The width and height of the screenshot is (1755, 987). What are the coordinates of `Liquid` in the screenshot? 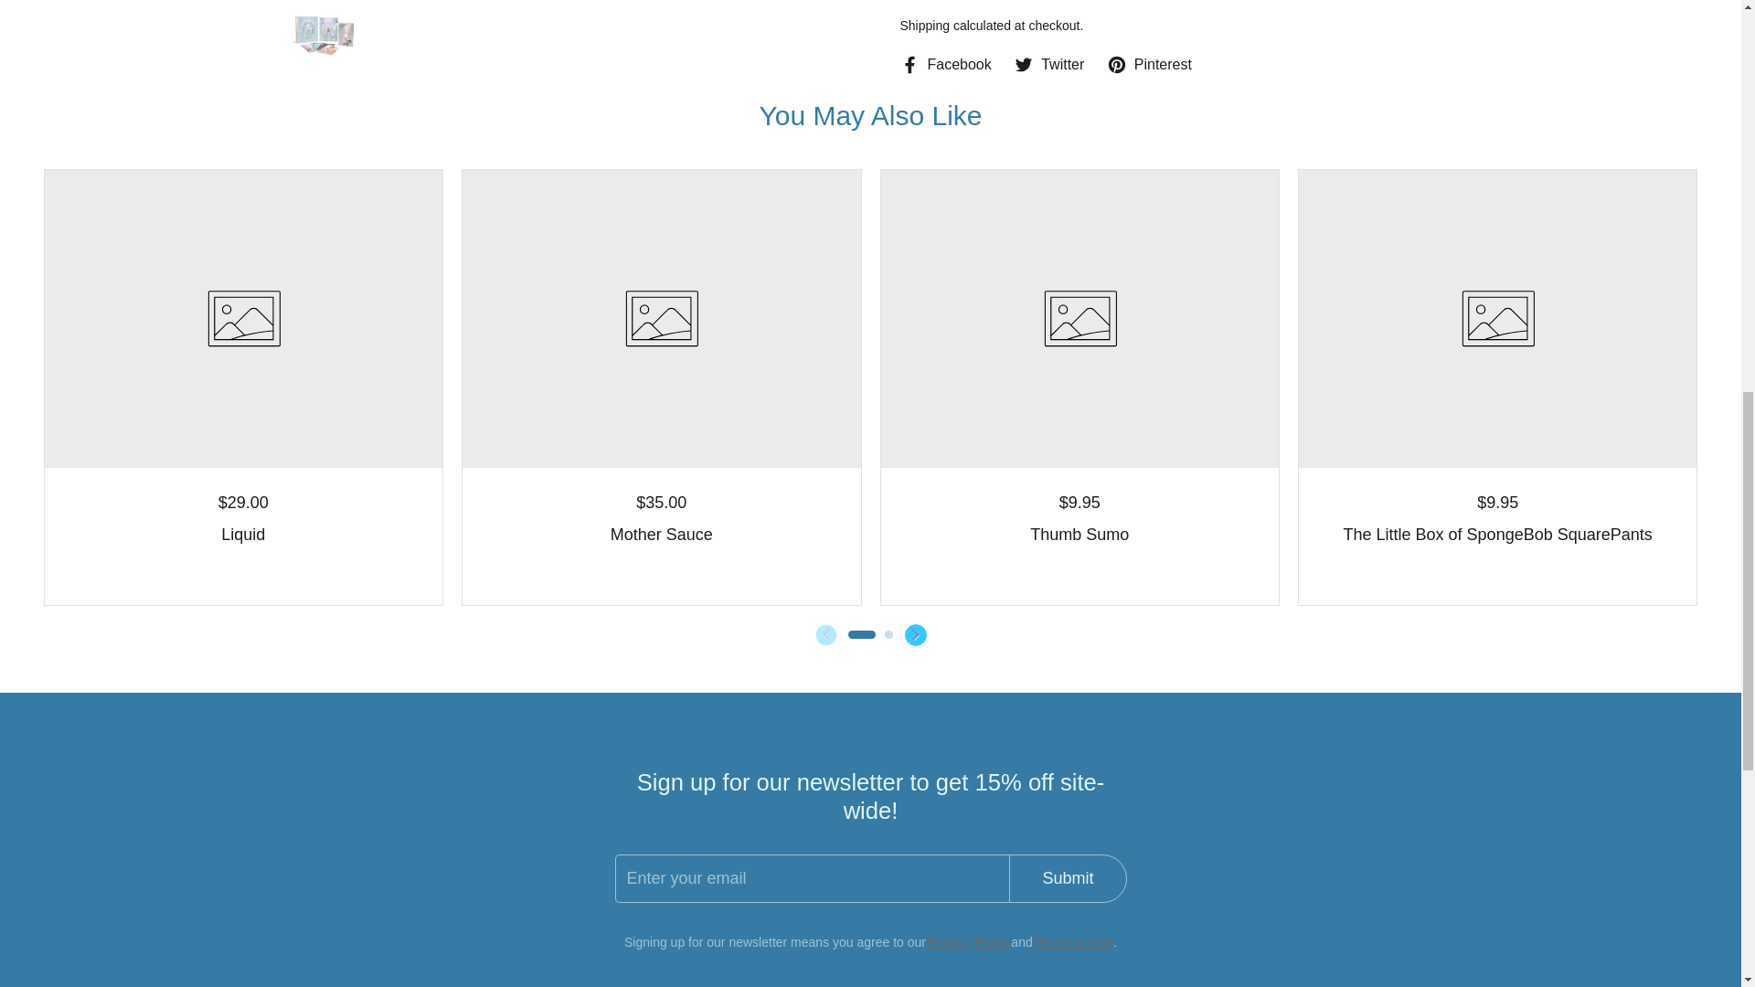 It's located at (242, 530).